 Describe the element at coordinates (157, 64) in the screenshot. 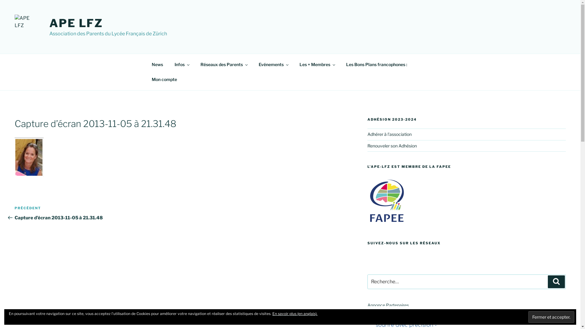

I see `News` at that location.